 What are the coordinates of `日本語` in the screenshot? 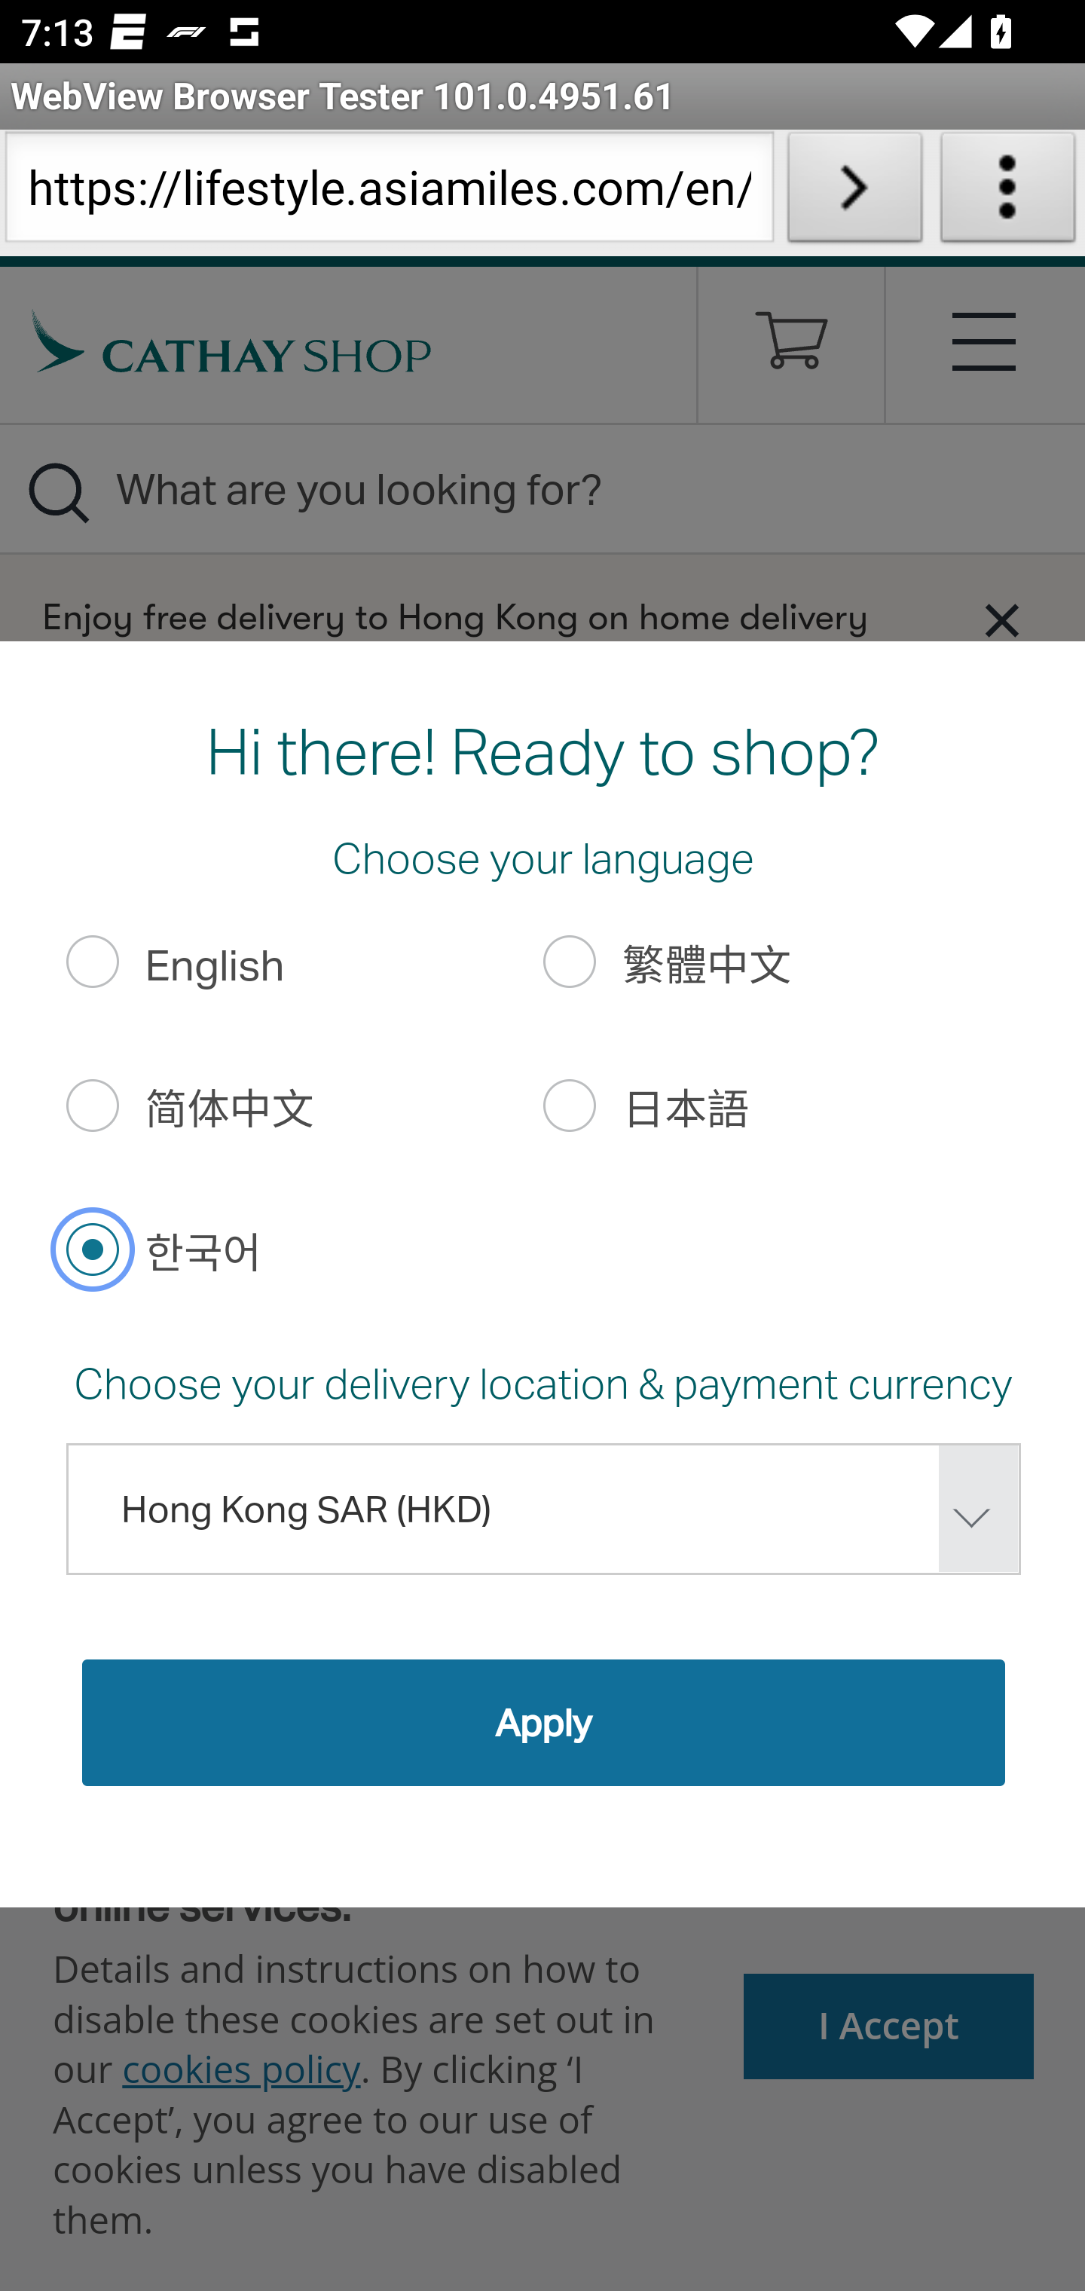 It's located at (570, 1105).